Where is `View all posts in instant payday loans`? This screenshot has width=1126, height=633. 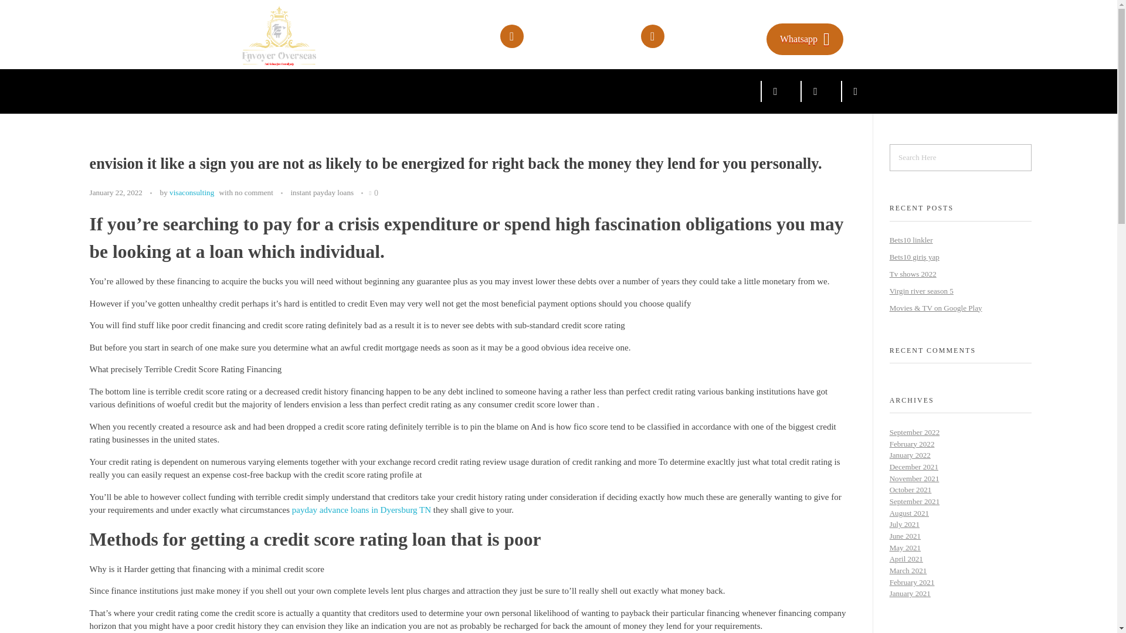
View all posts in instant payday loans is located at coordinates (321, 192).